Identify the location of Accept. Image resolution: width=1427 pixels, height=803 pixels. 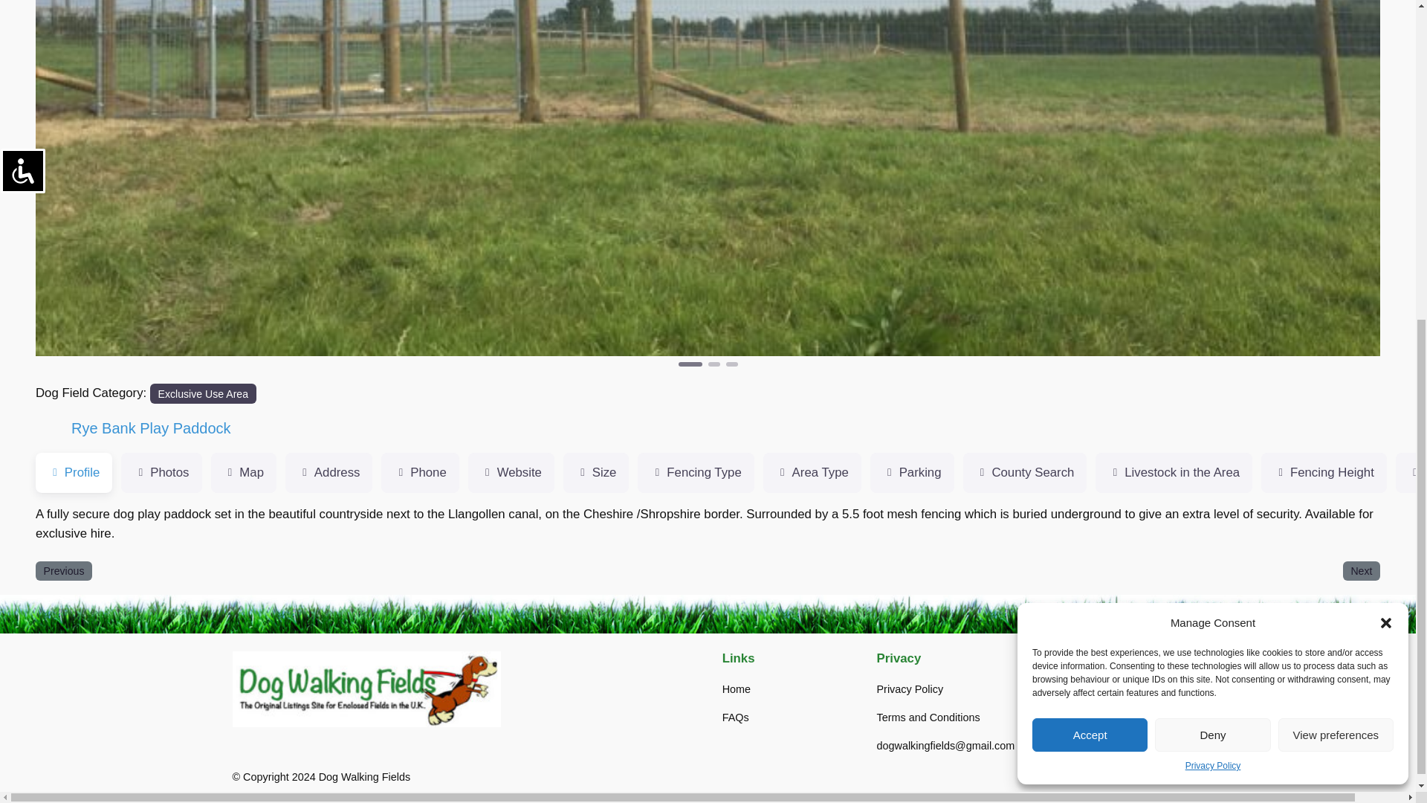
(1090, 198).